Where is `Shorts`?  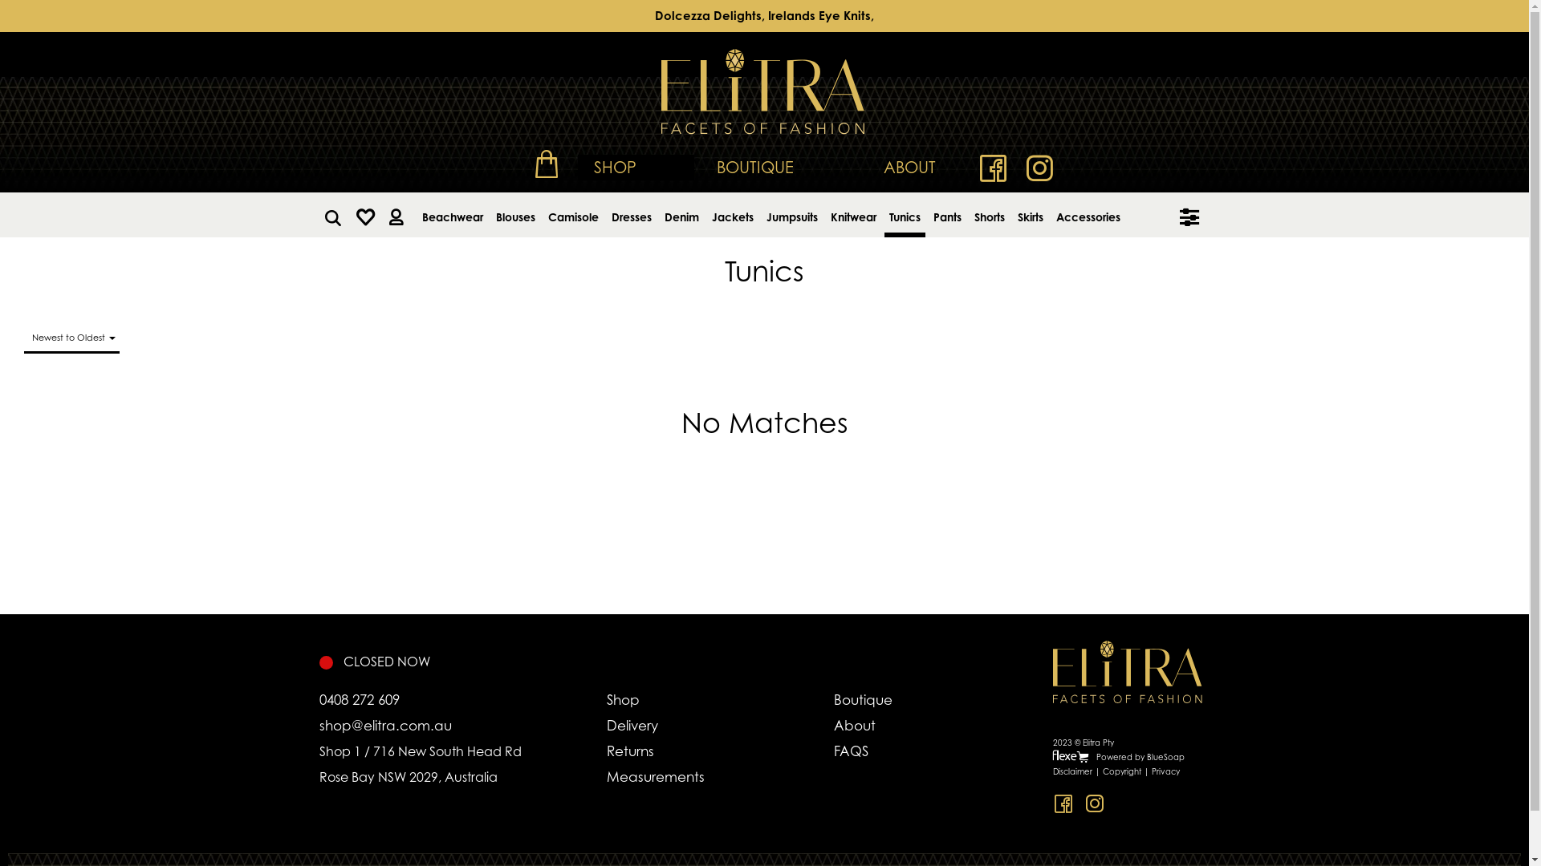
Shorts is located at coordinates (990, 215).